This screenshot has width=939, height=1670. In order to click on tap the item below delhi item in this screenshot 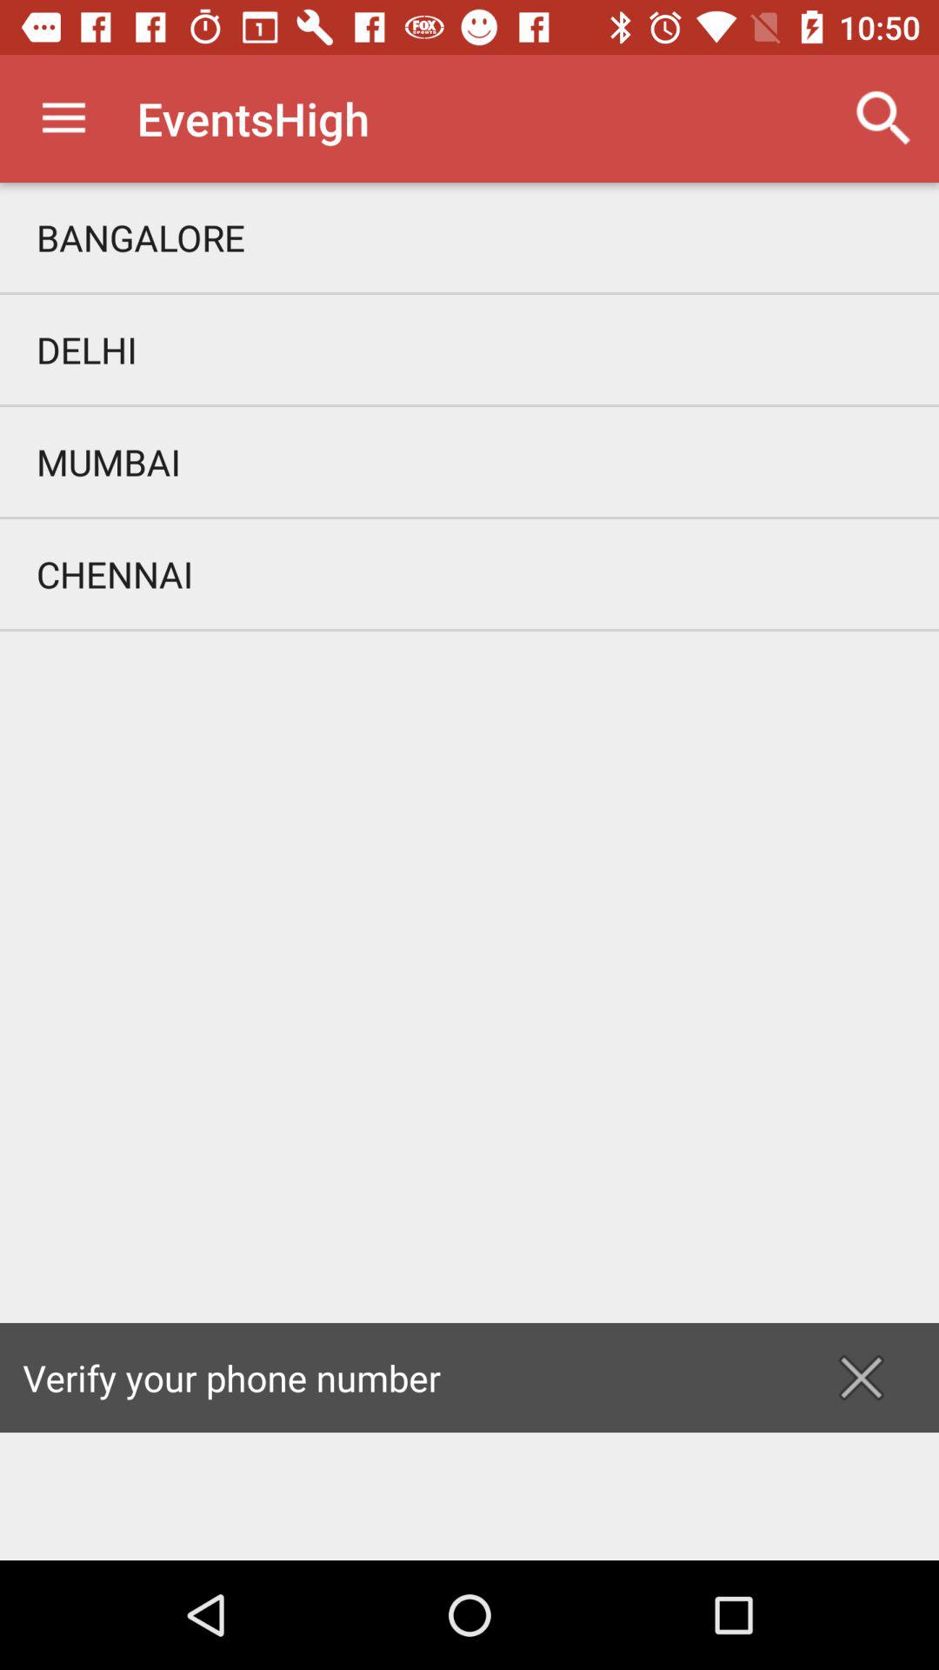, I will do `click(469, 461)`.